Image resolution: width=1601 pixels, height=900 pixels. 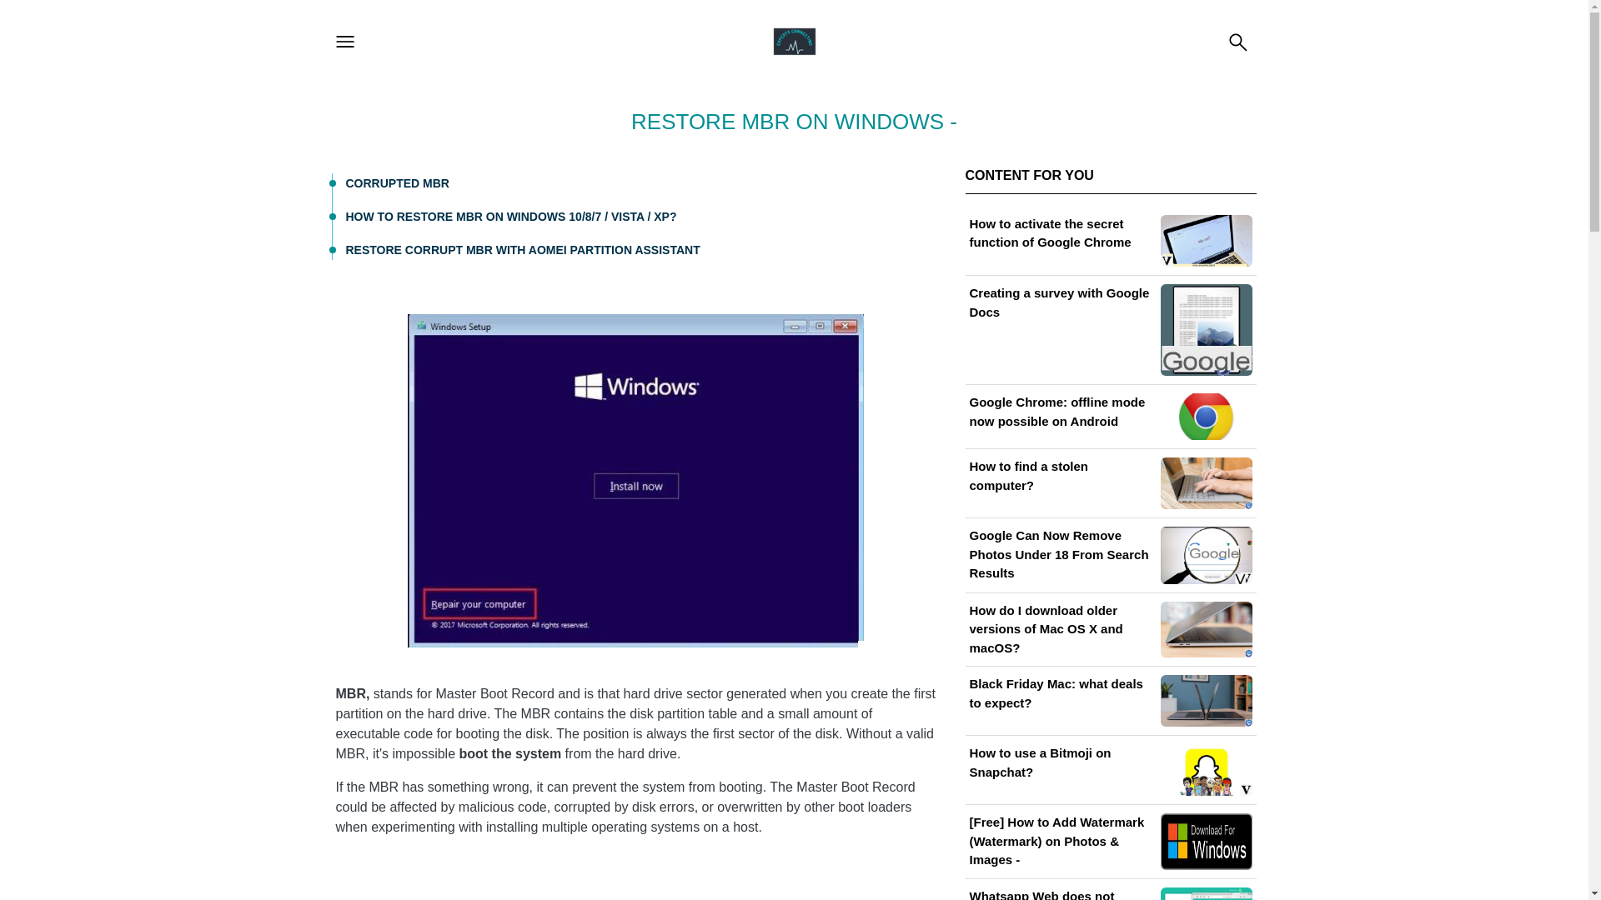 What do you see at coordinates (522, 249) in the screenshot?
I see `RESTORE CORRUPT MBR WITH AOMEI PARTITION ASSISTANT` at bounding box center [522, 249].